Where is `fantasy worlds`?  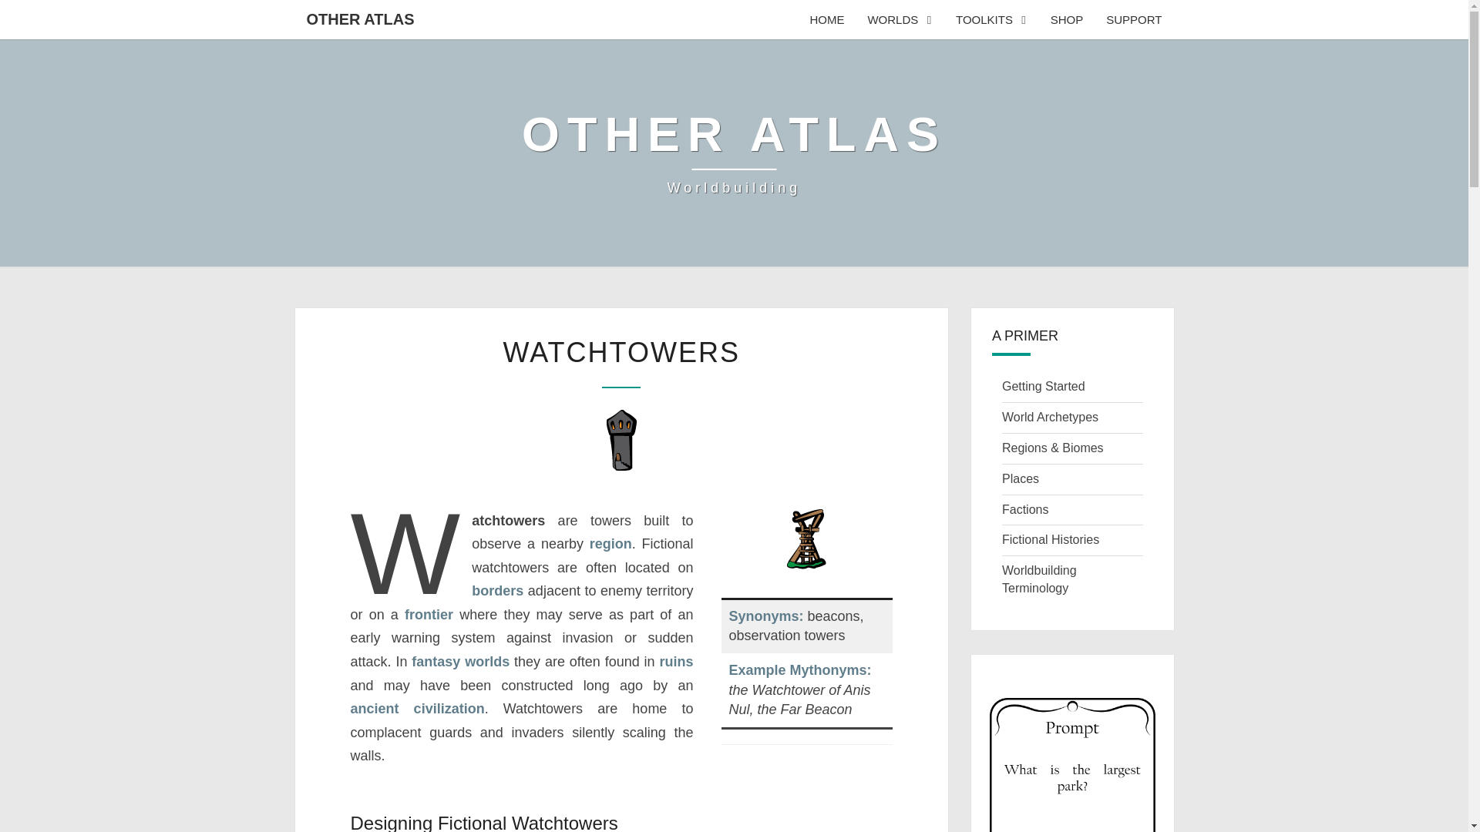 fantasy worlds is located at coordinates (459, 661).